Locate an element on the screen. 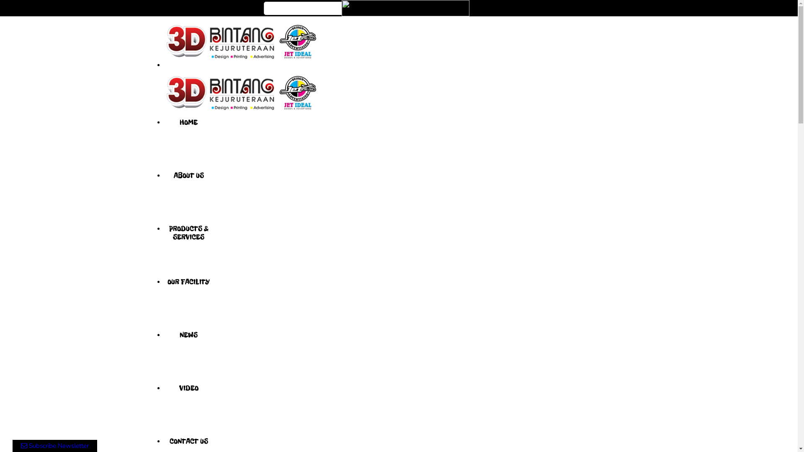  PRODUCTS &
SERVICES is located at coordinates (188, 251).